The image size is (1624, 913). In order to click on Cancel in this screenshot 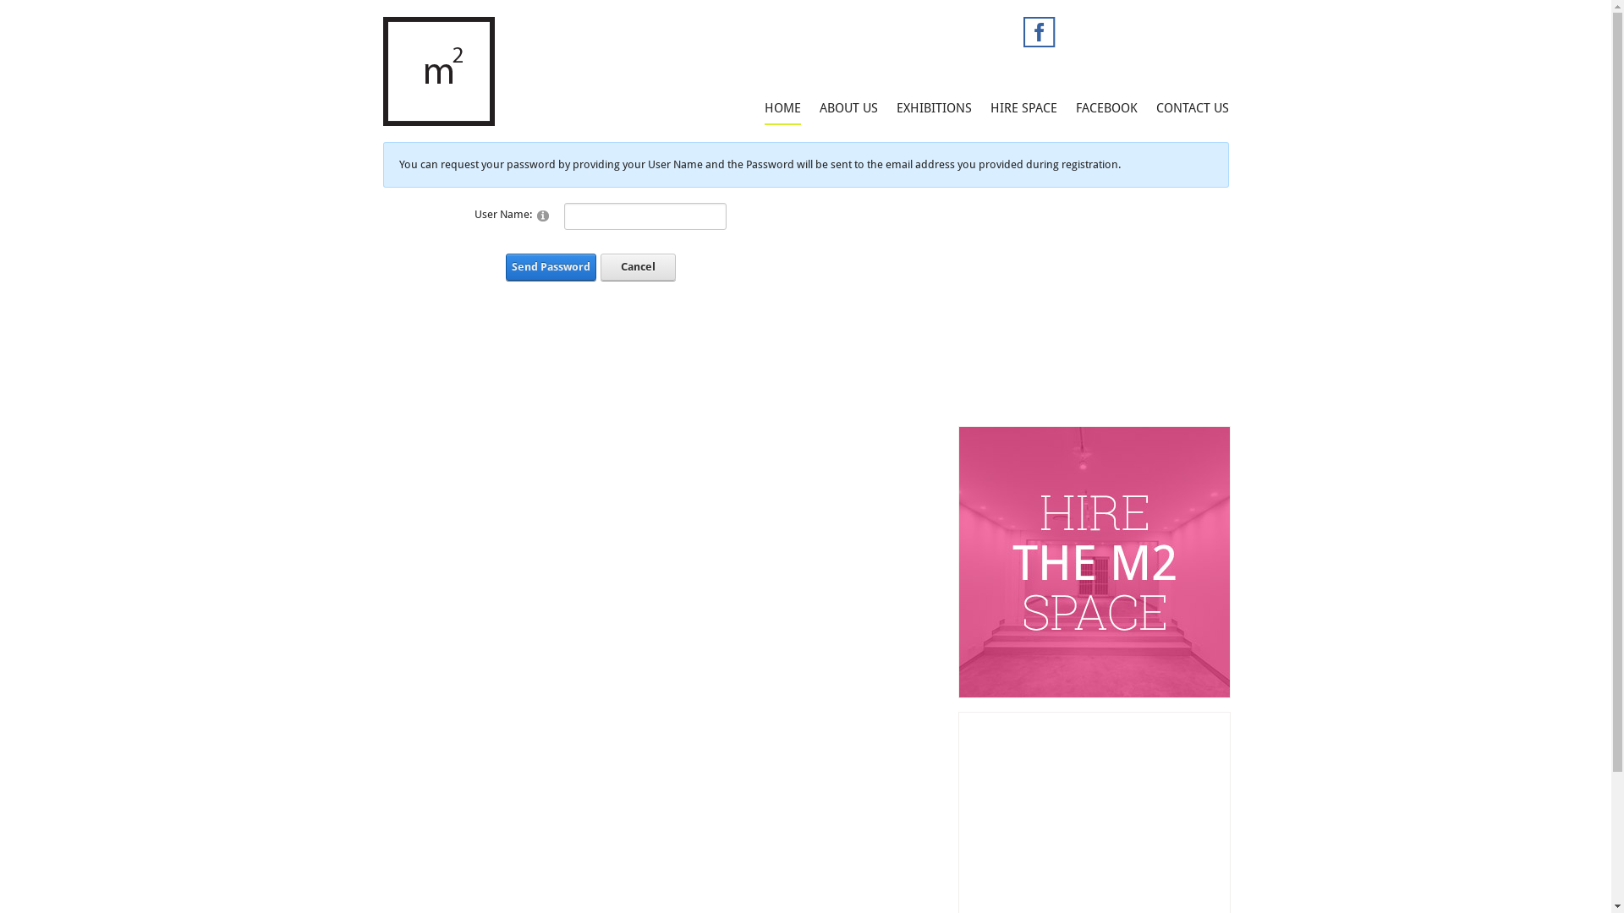, I will do `click(638, 267)`.